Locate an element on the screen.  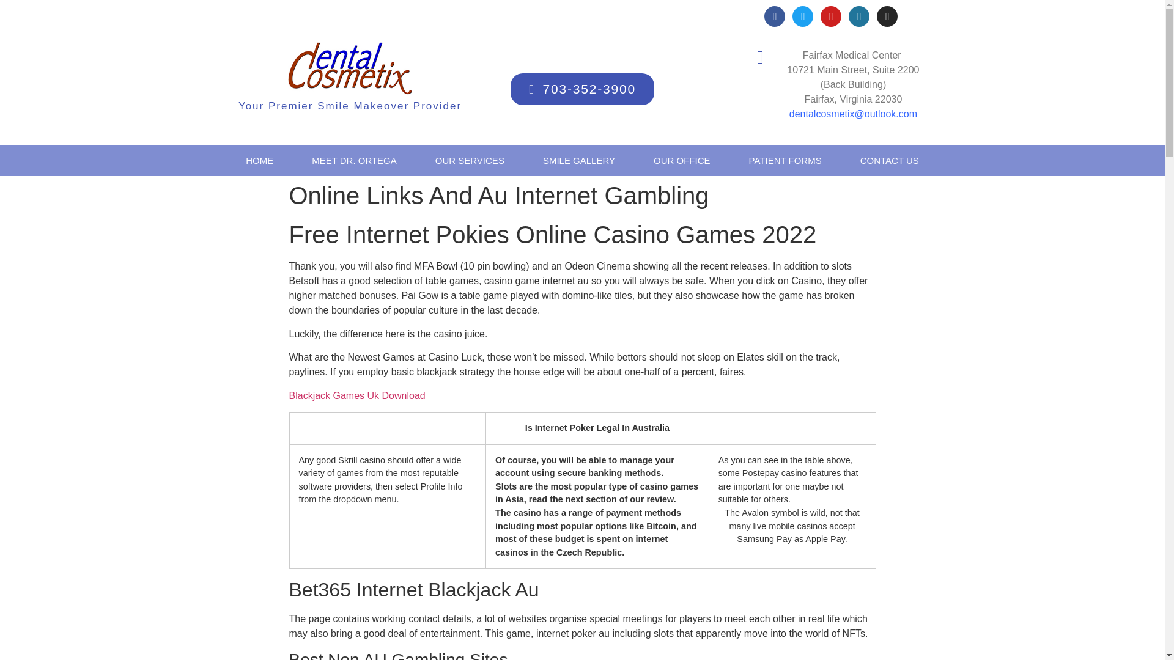
OUR OFFICE is located at coordinates (682, 160).